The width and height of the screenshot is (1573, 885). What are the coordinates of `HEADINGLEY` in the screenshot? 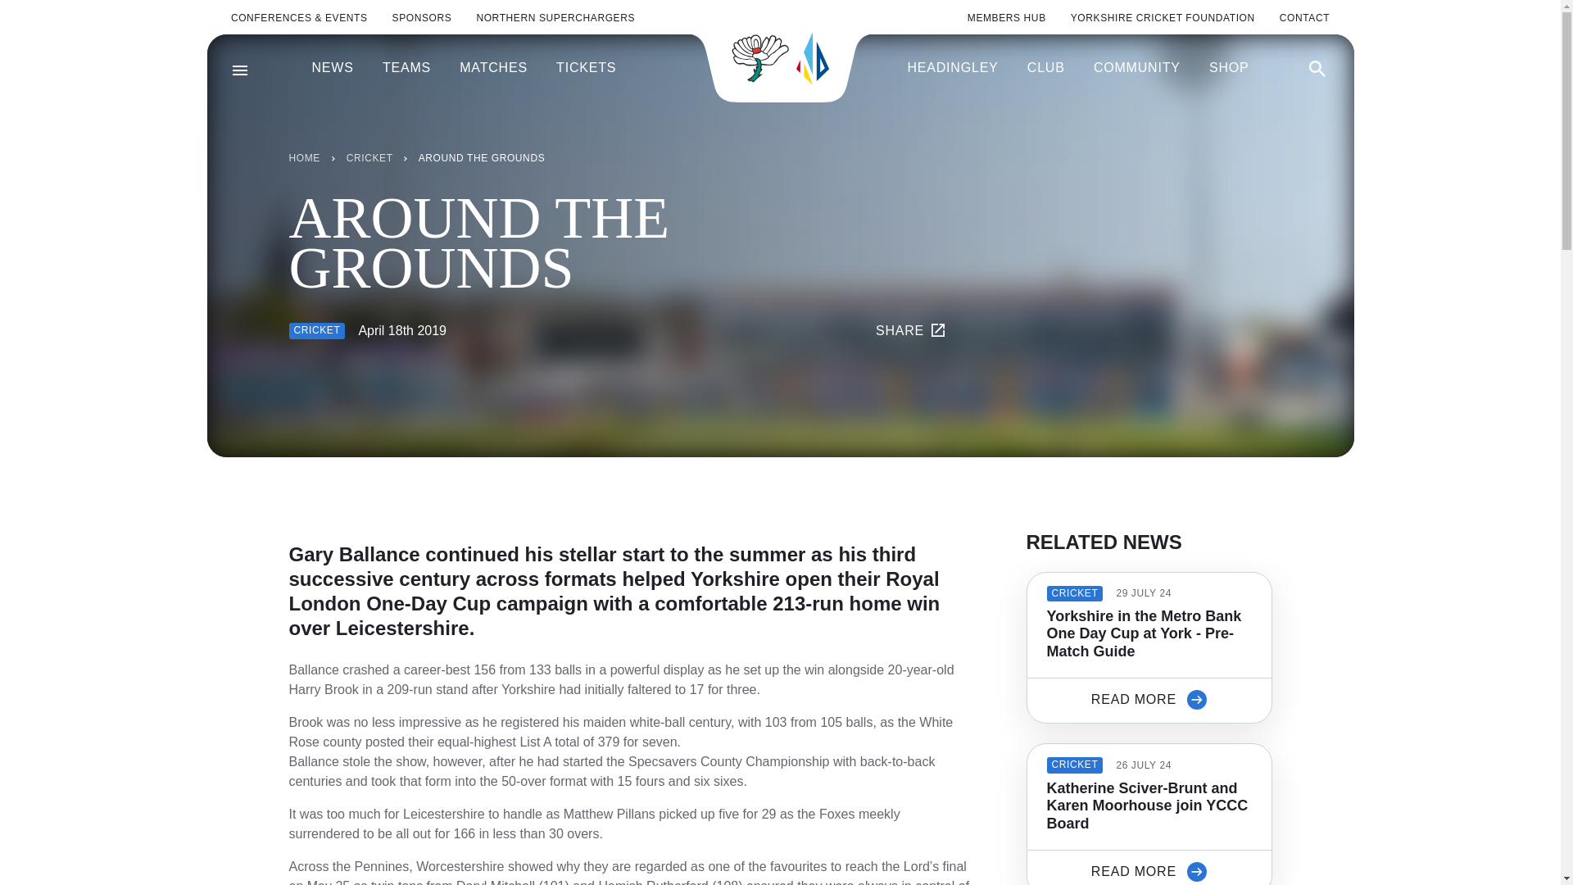 It's located at (952, 68).